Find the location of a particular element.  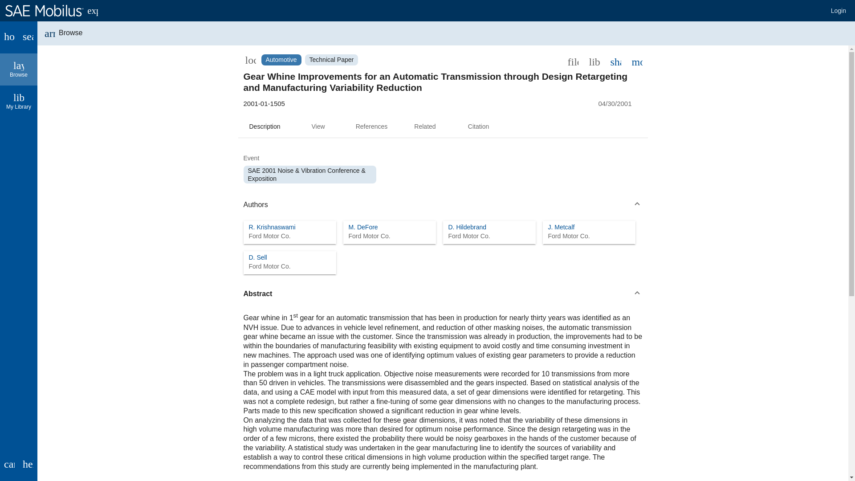

Ford Motor Co. is located at coordinates (269, 266).